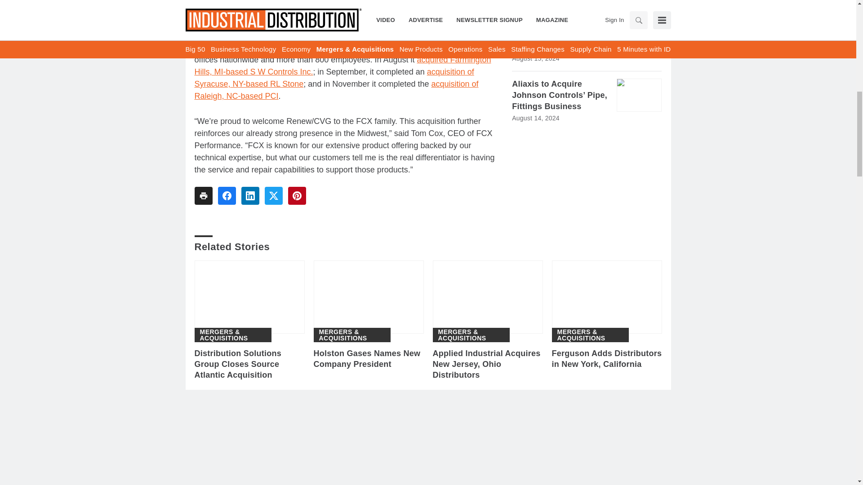  What do you see at coordinates (273, 195) in the screenshot?
I see `Share To twitter` at bounding box center [273, 195].